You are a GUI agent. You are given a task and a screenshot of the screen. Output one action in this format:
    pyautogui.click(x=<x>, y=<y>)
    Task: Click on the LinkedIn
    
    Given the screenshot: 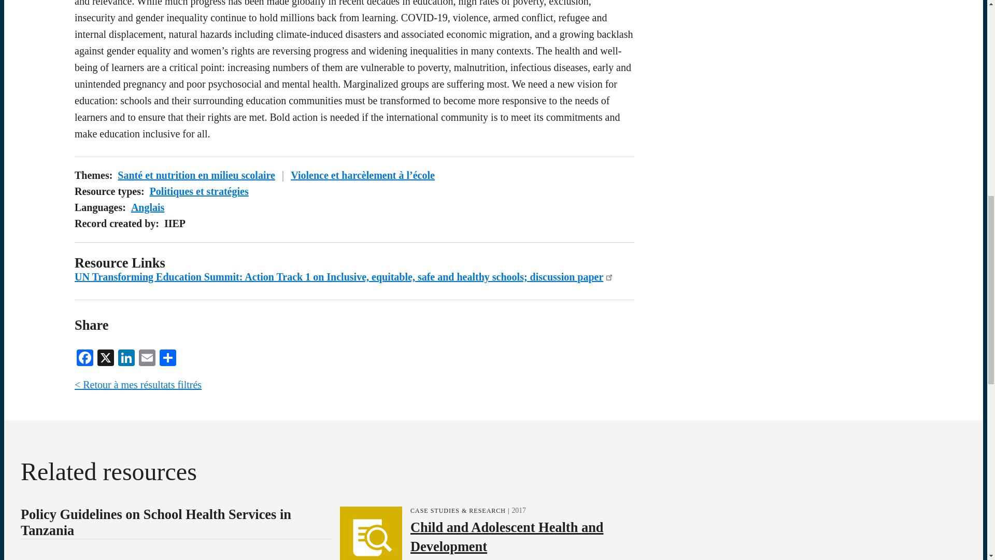 What is the action you would take?
    pyautogui.click(x=126, y=357)
    